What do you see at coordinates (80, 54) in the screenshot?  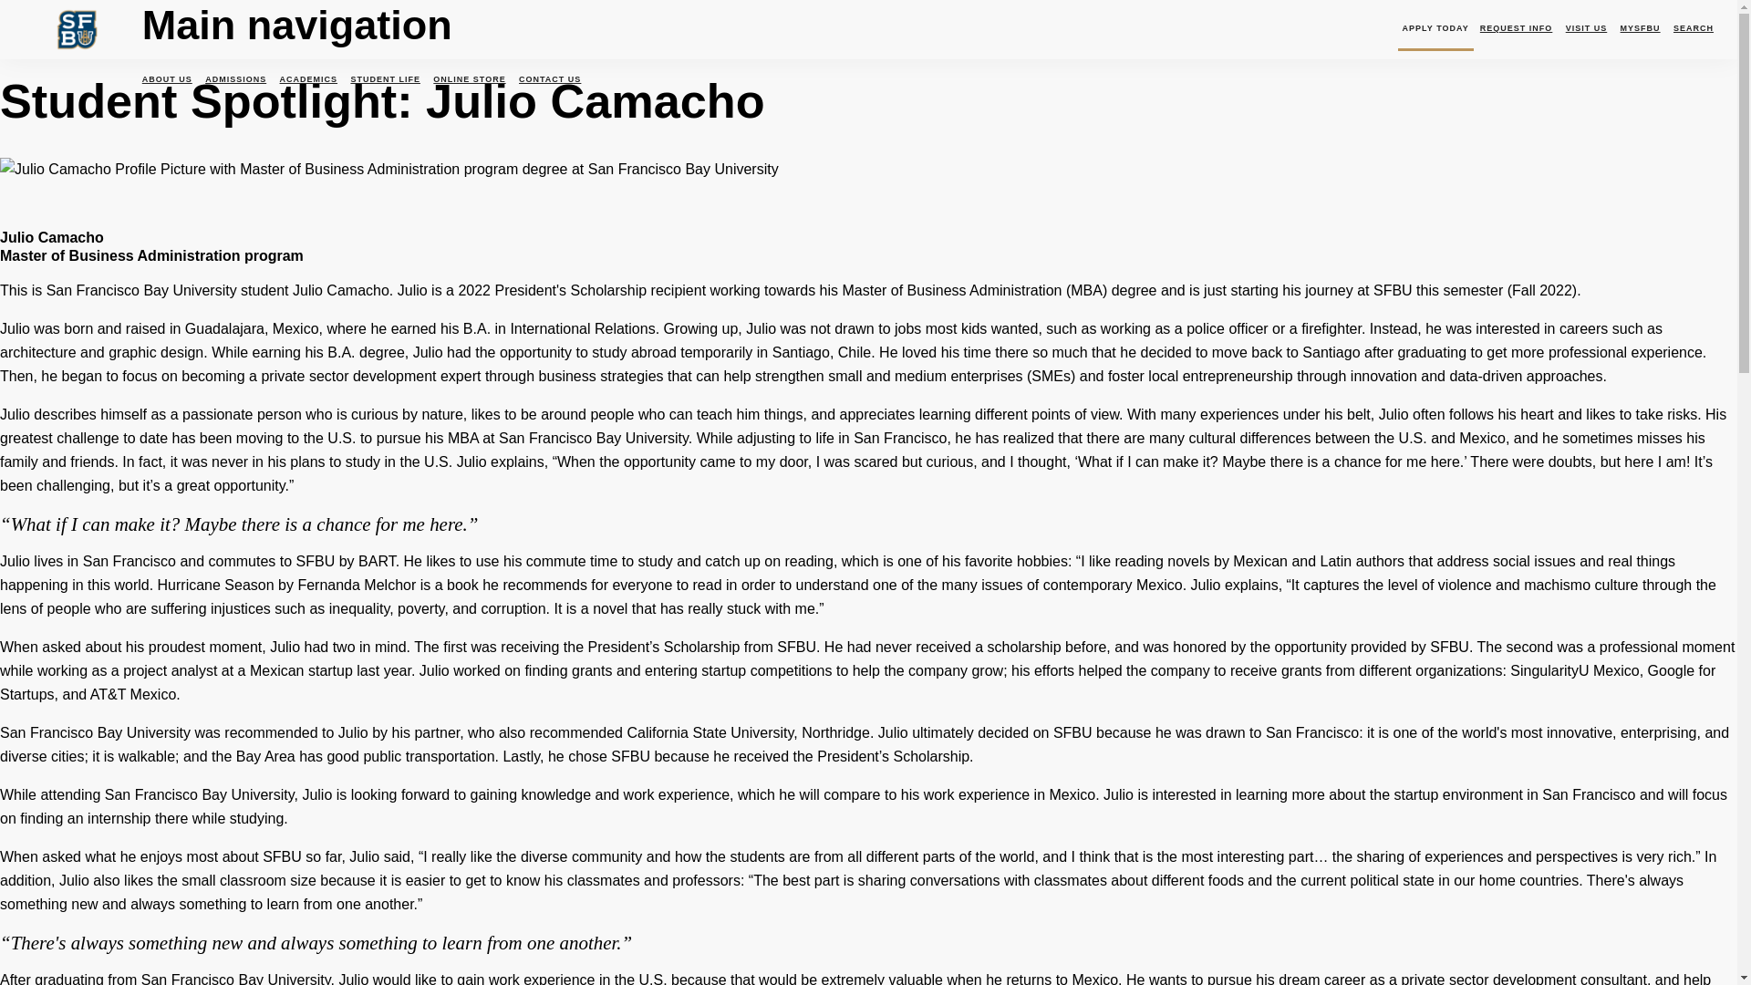 I see `Home` at bounding box center [80, 54].